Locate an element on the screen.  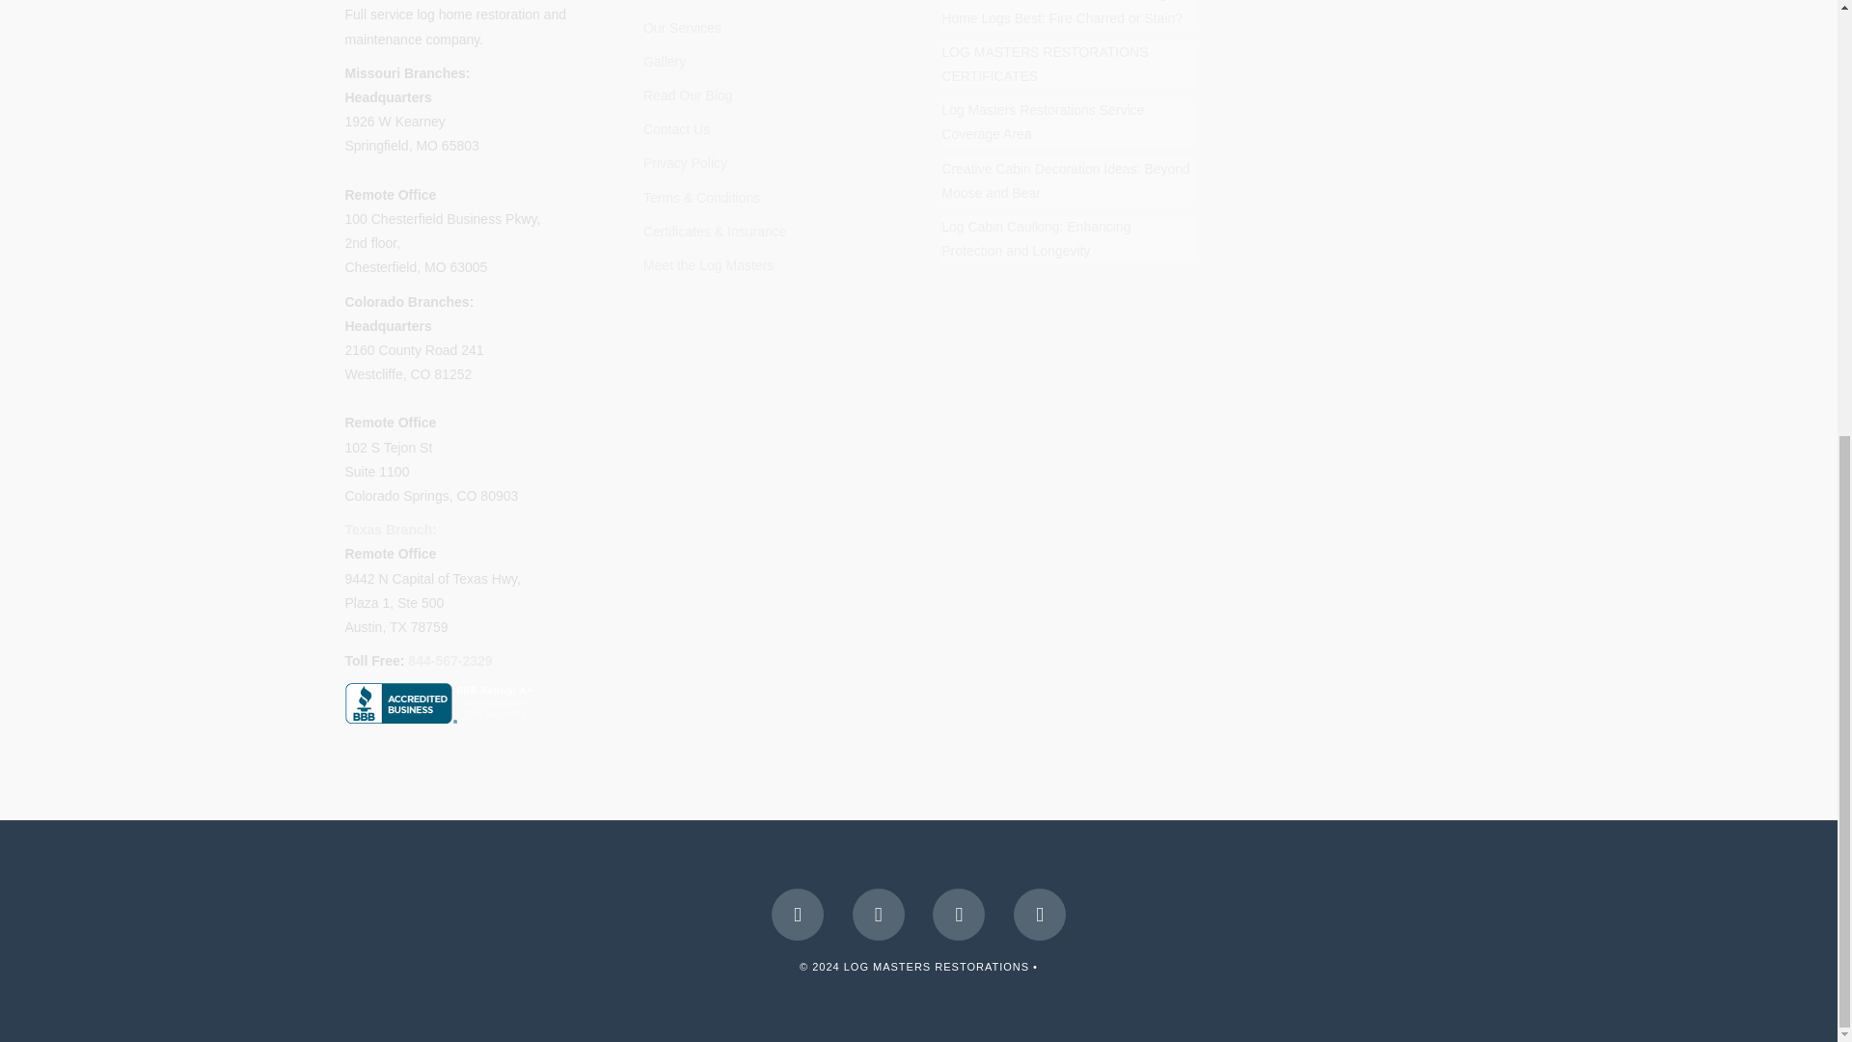
Contact Us is located at coordinates (675, 129).